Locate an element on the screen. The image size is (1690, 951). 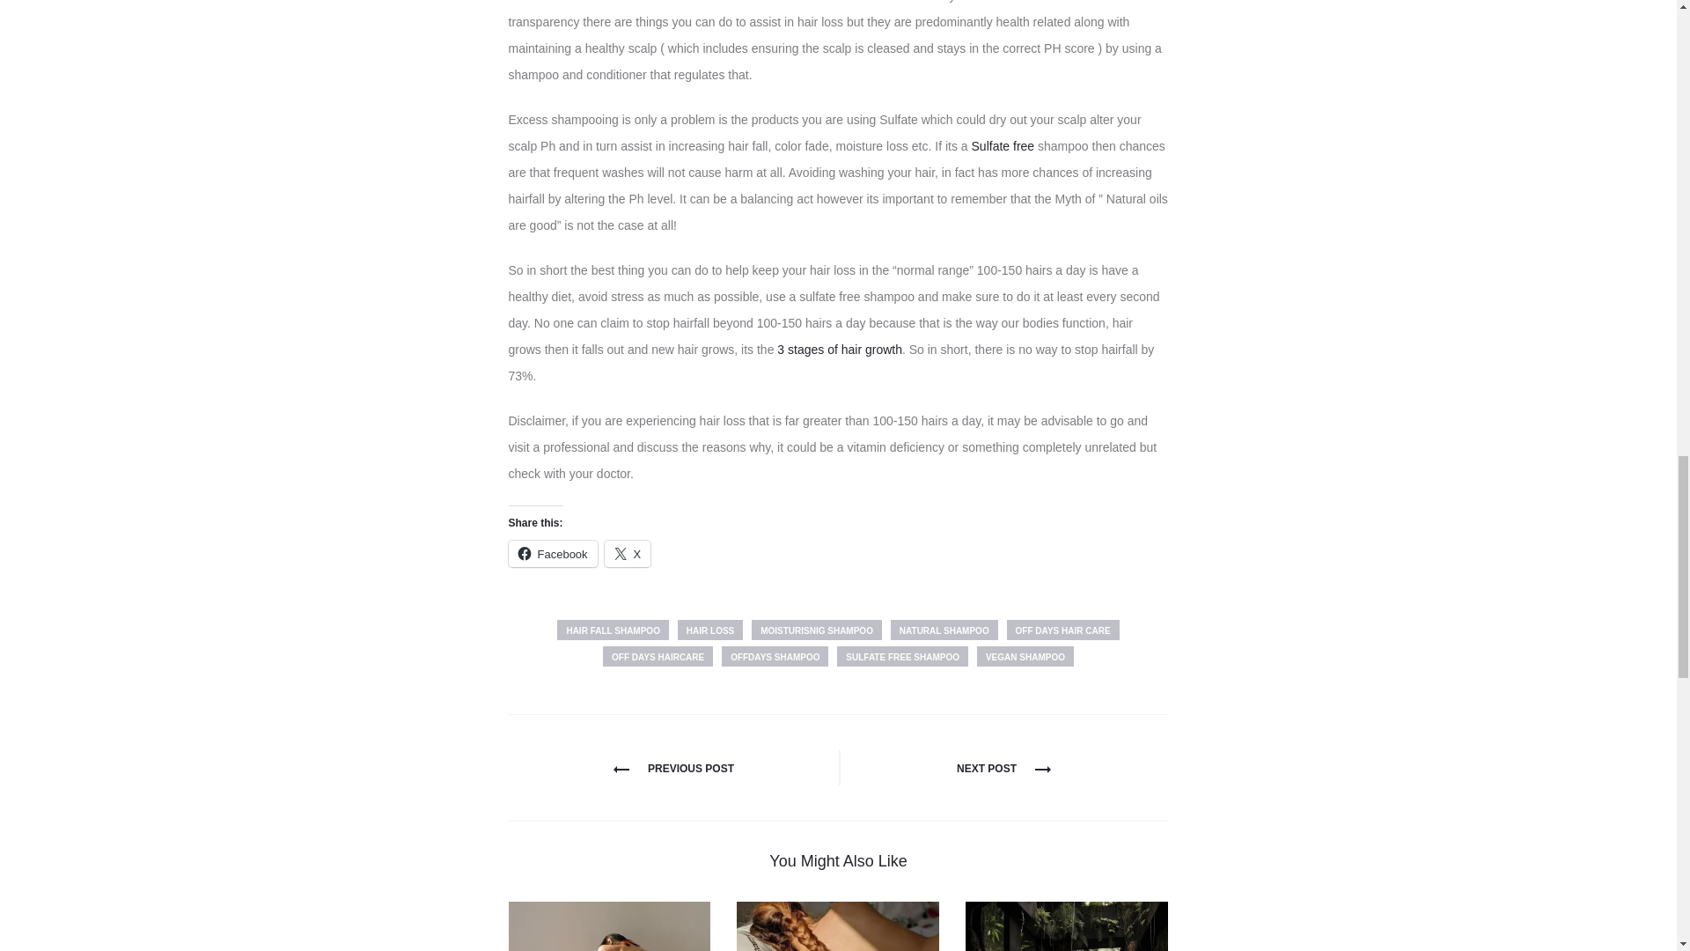
PREVIOUS POST is located at coordinates (672, 769).